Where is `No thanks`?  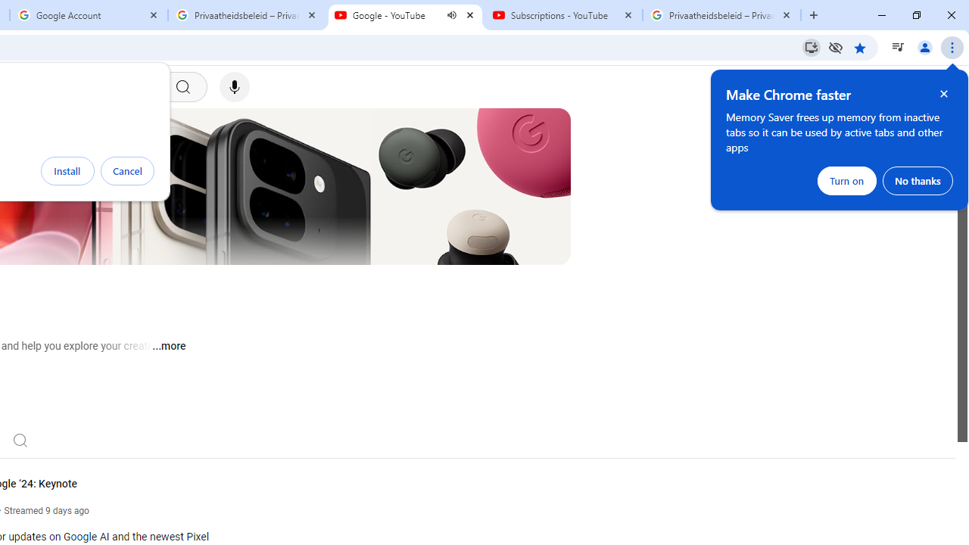
No thanks is located at coordinates (918, 180).